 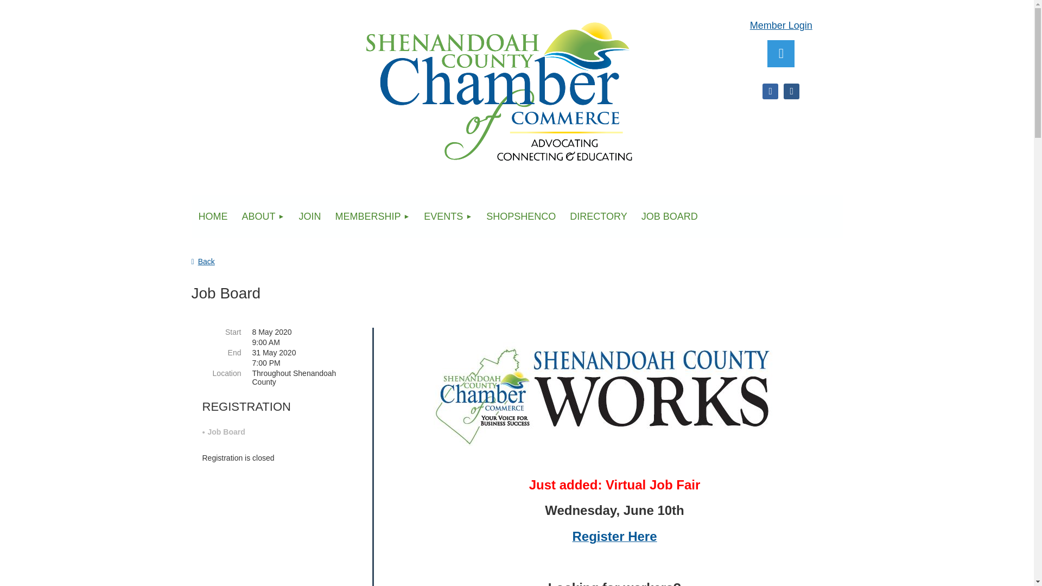 I want to click on Log in, so click(x=780, y=54).